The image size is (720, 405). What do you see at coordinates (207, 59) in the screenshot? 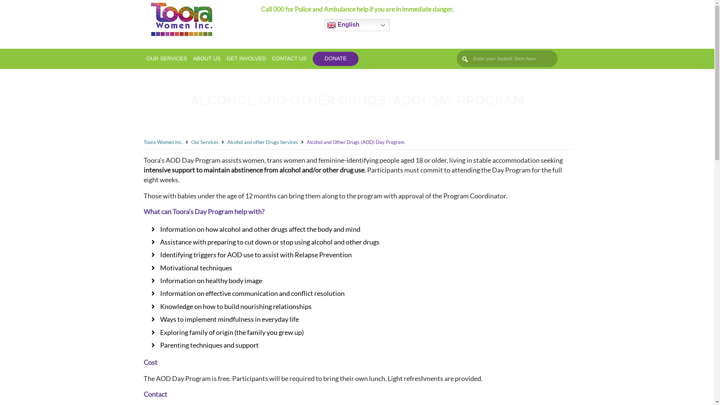
I see `ABOUT US` at bounding box center [207, 59].